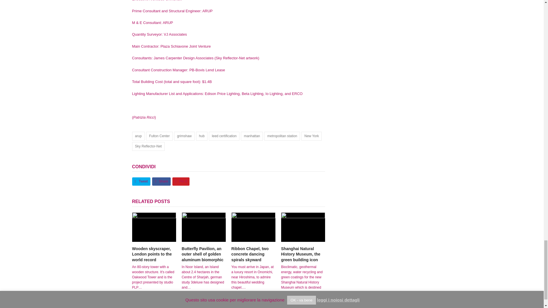 Image resolution: width=548 pixels, height=308 pixels. I want to click on Shanghai Natural History Museum, the green building icon, so click(303, 227).